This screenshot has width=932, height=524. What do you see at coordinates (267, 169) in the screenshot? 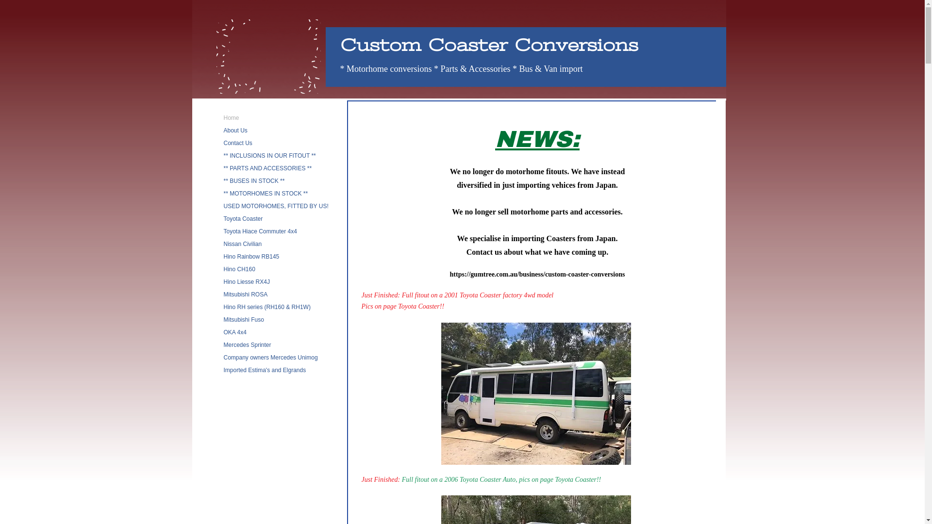
I see `** PARTS AND ACCESSORIES **` at bounding box center [267, 169].